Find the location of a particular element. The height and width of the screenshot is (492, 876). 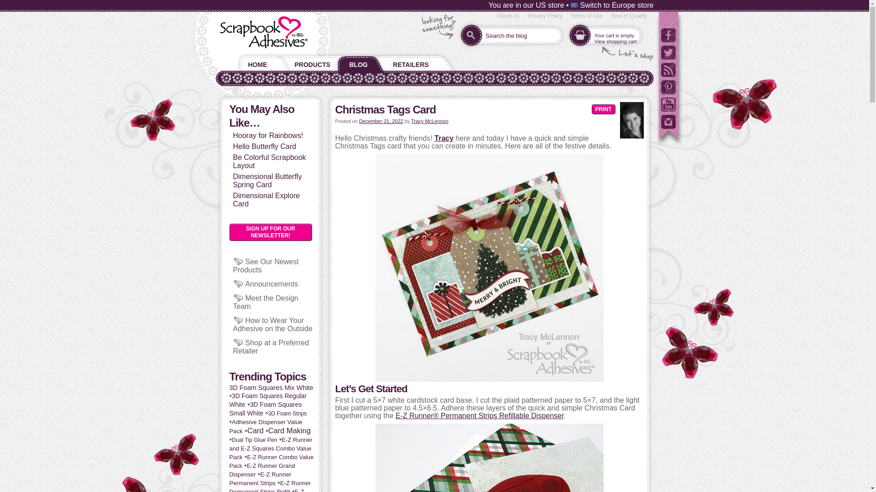

21 topics is located at coordinates (287, 413).